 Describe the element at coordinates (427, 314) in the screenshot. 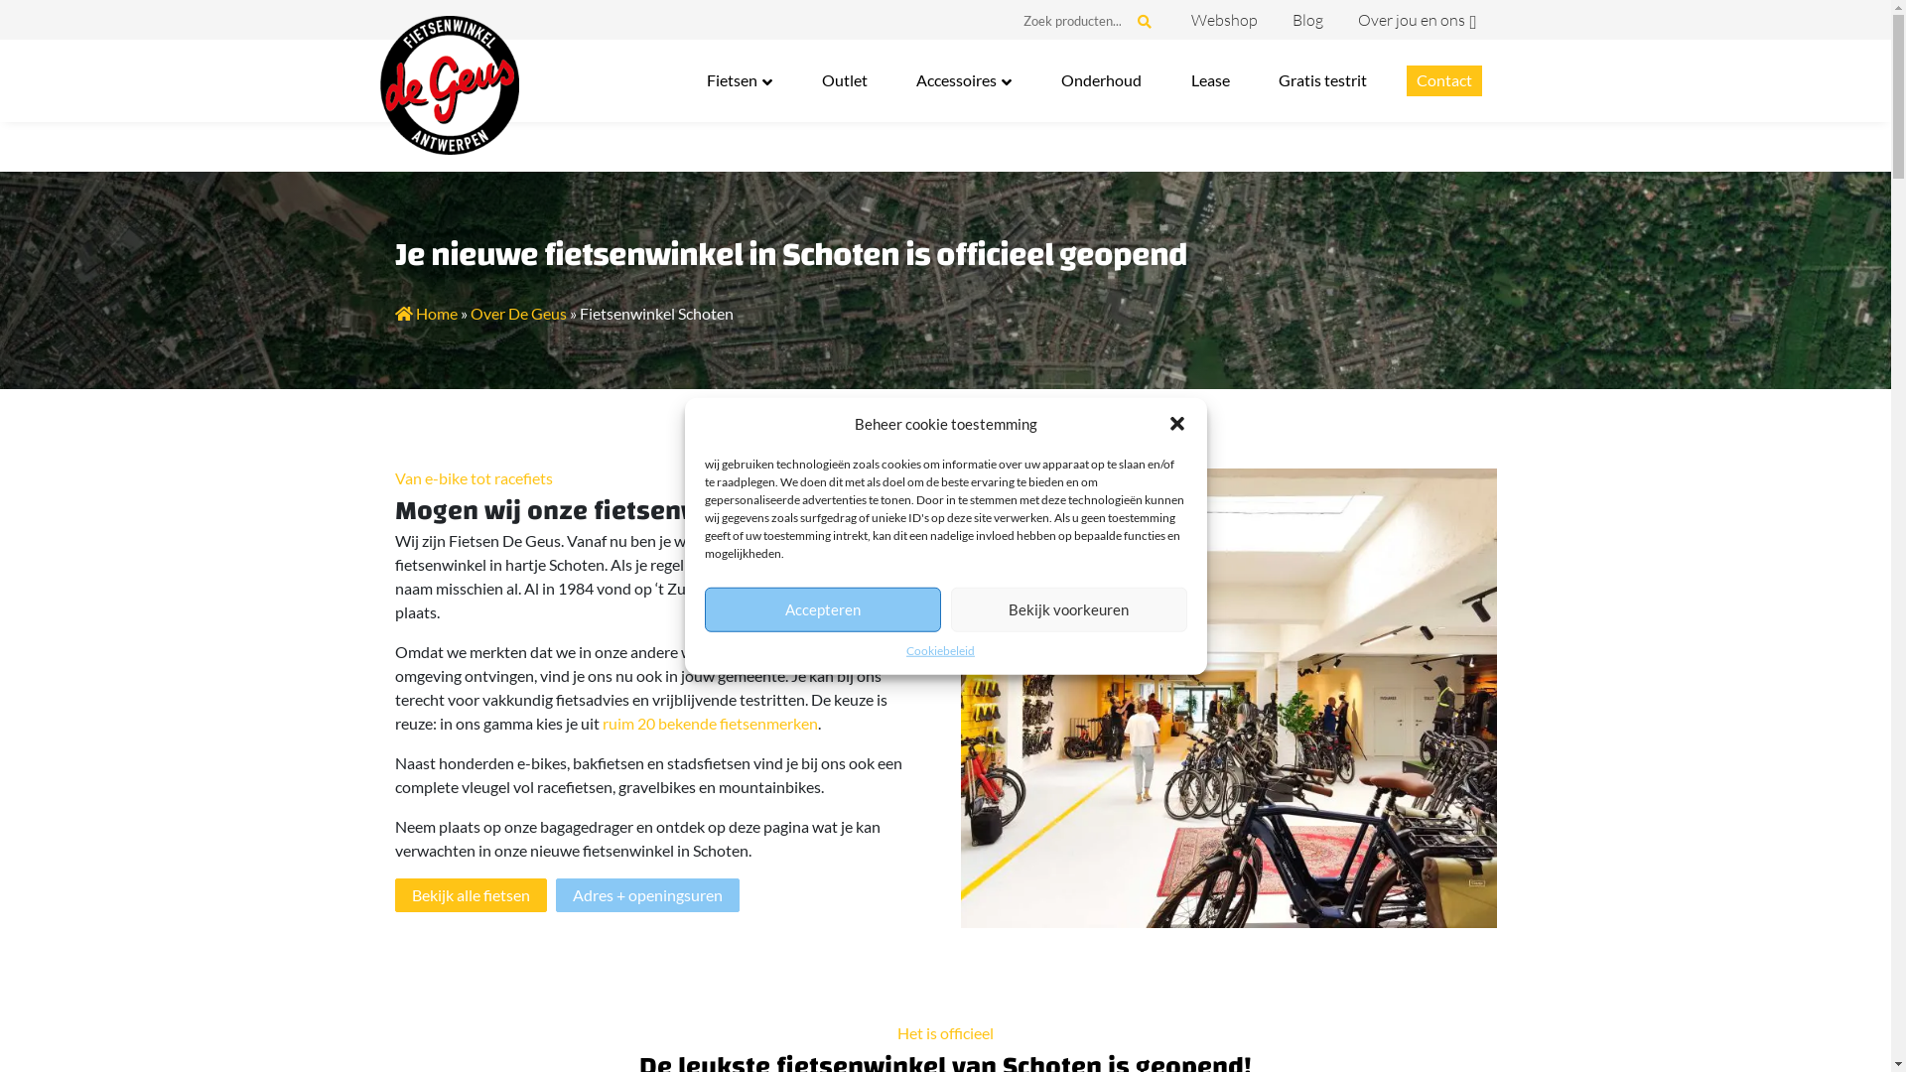

I see `Home` at that location.